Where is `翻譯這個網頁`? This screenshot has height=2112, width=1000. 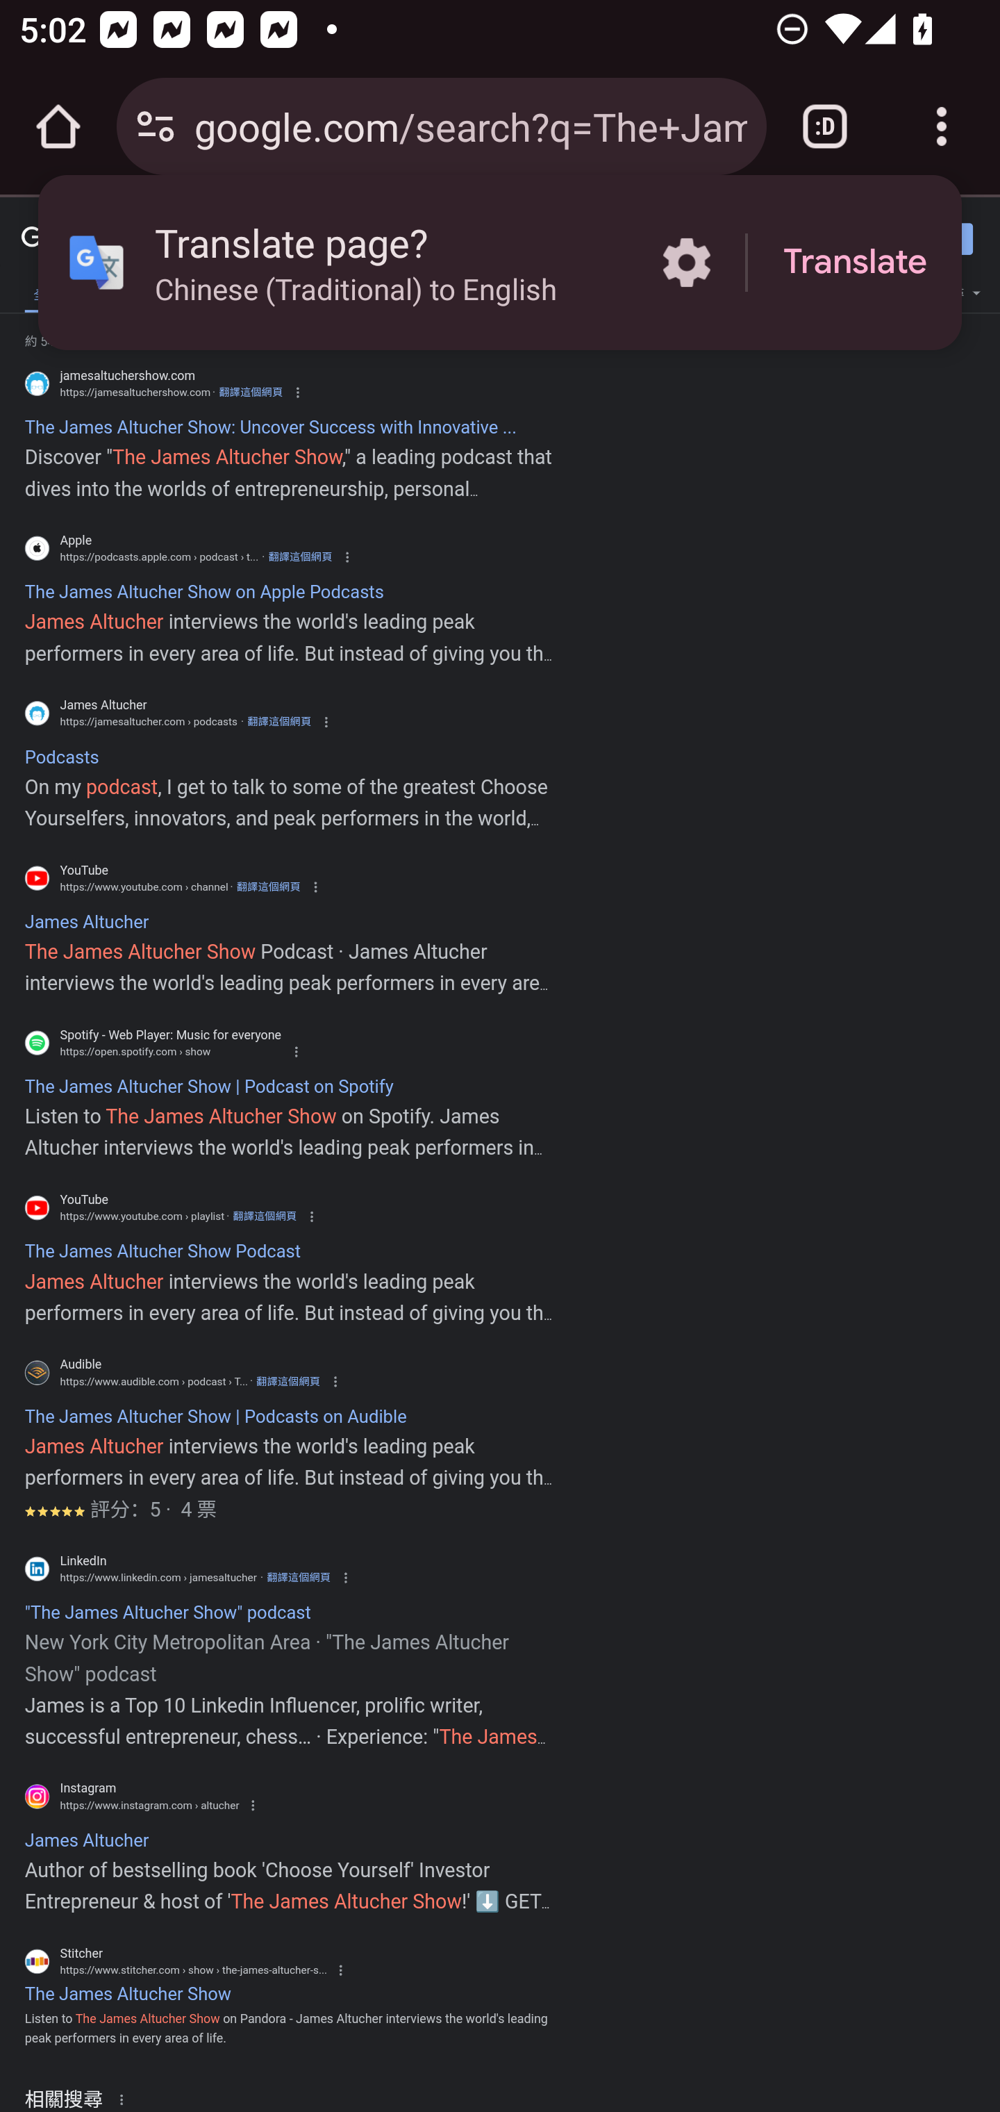
翻譯這個網頁 is located at coordinates (299, 1577).